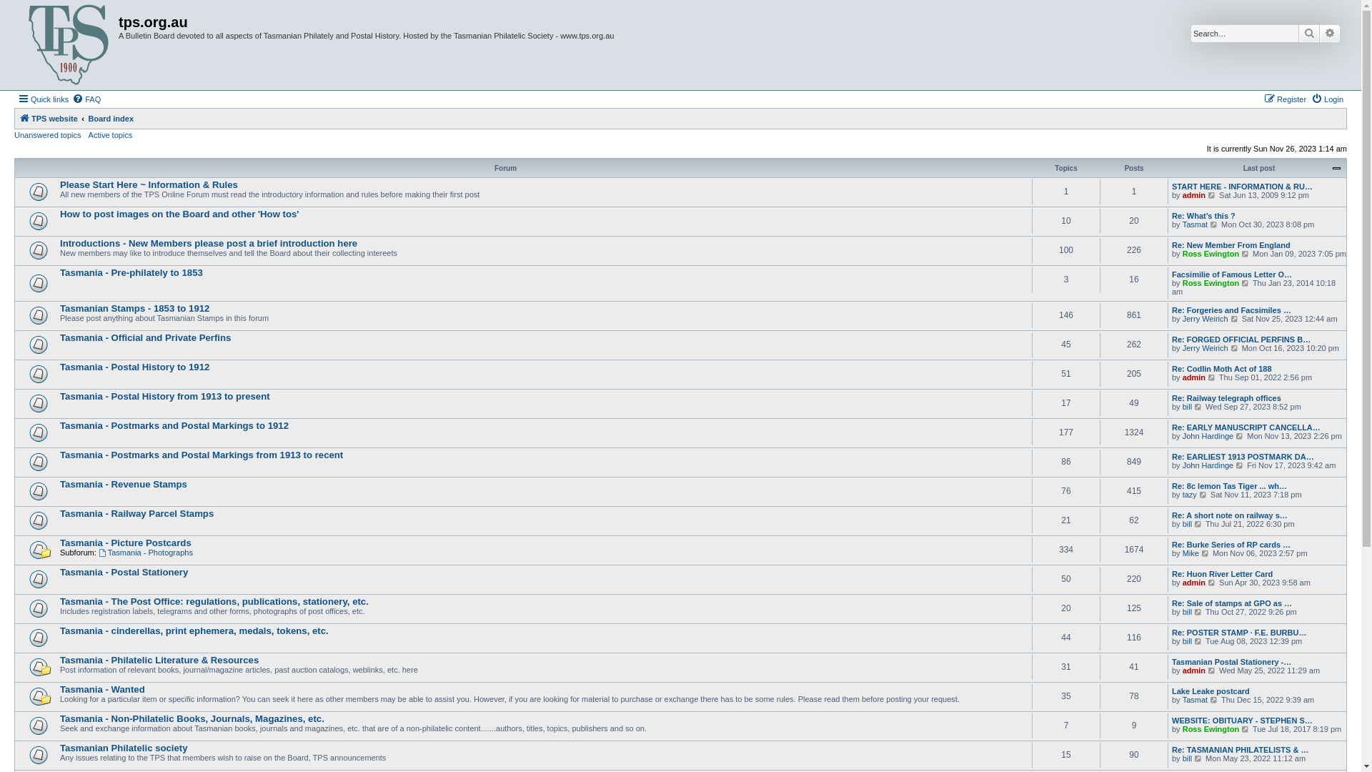 Image resolution: width=1372 pixels, height=772 pixels. Describe the element at coordinates (1328, 99) in the screenshot. I see `Login` at that location.